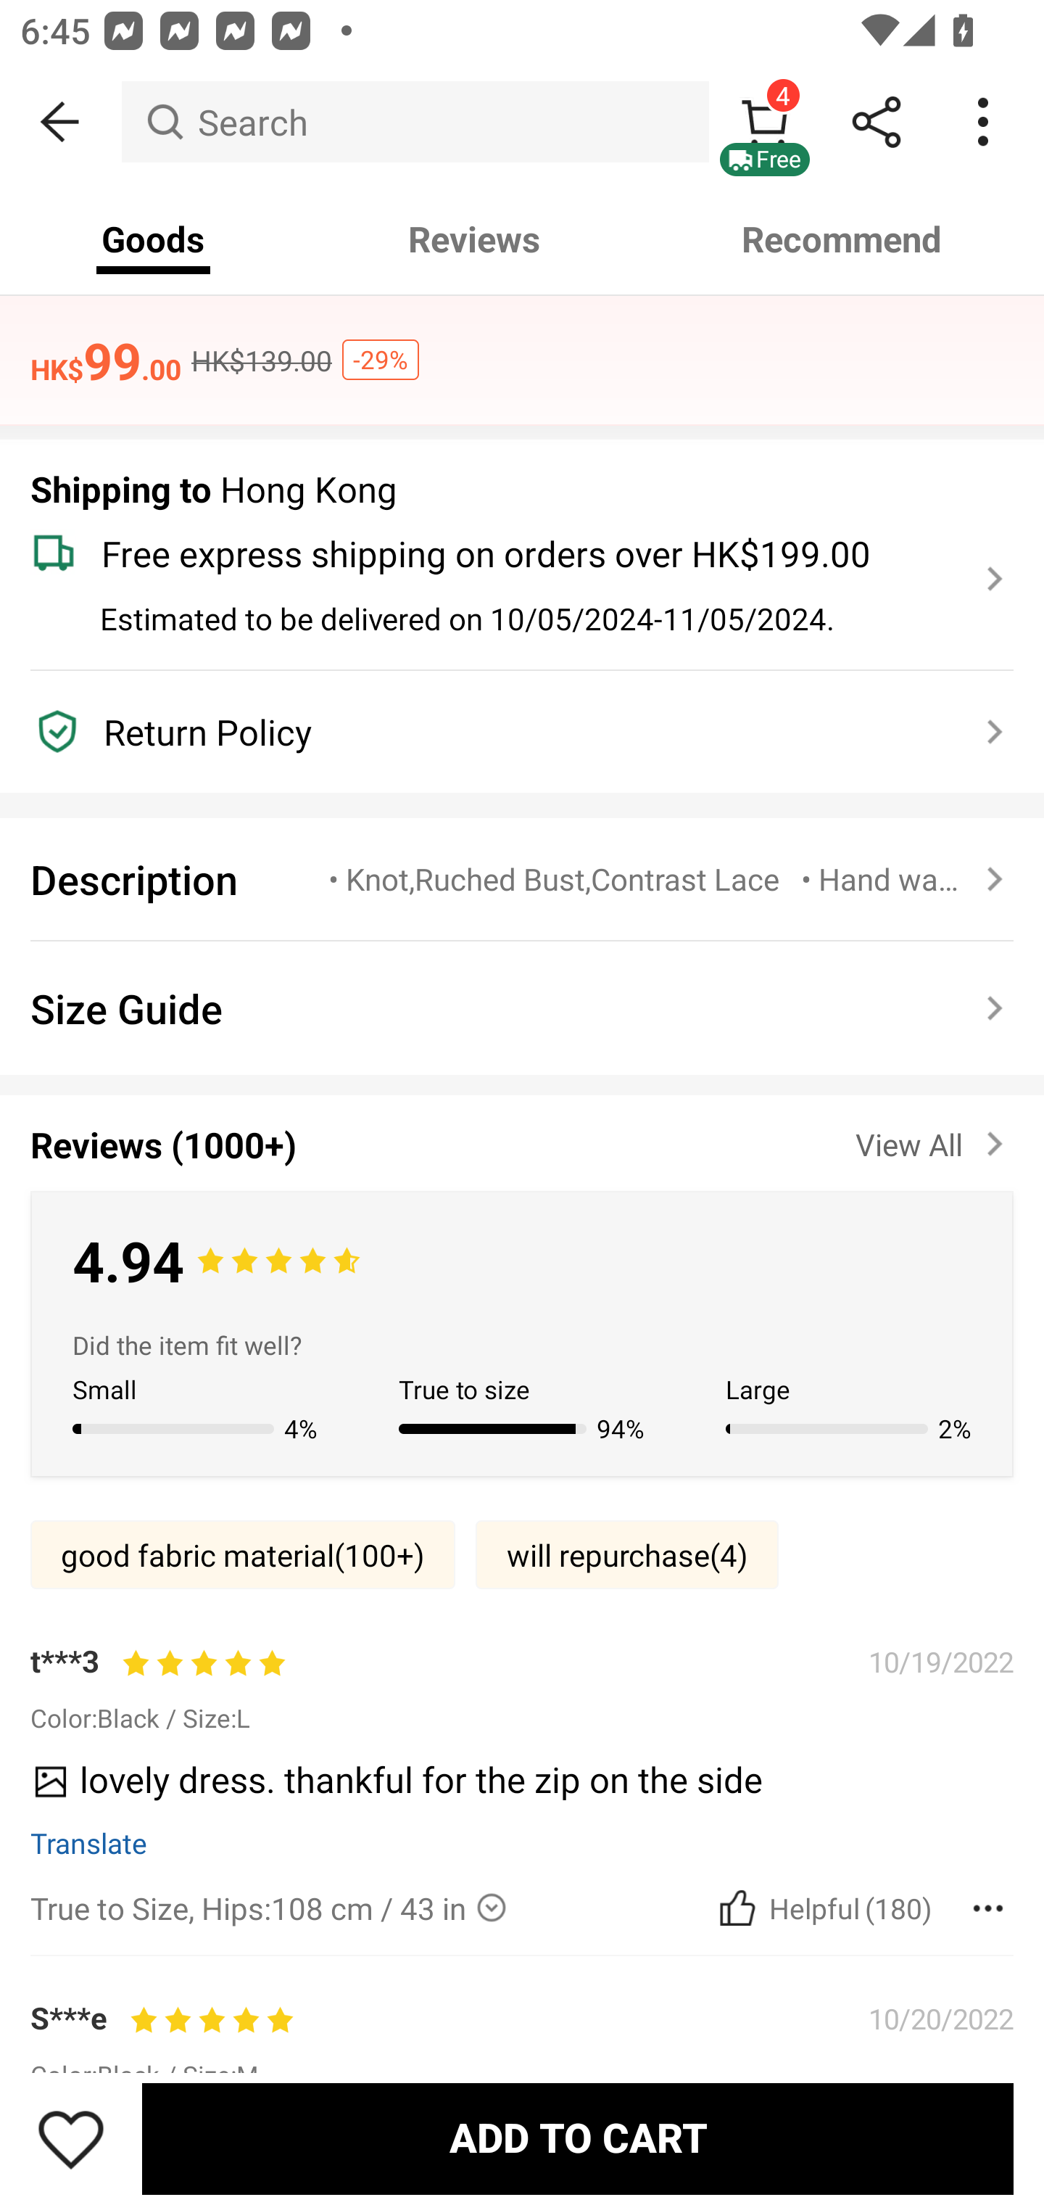 The image size is (1044, 2205). Describe the element at coordinates (506, 732) in the screenshot. I see `Return Policy` at that location.